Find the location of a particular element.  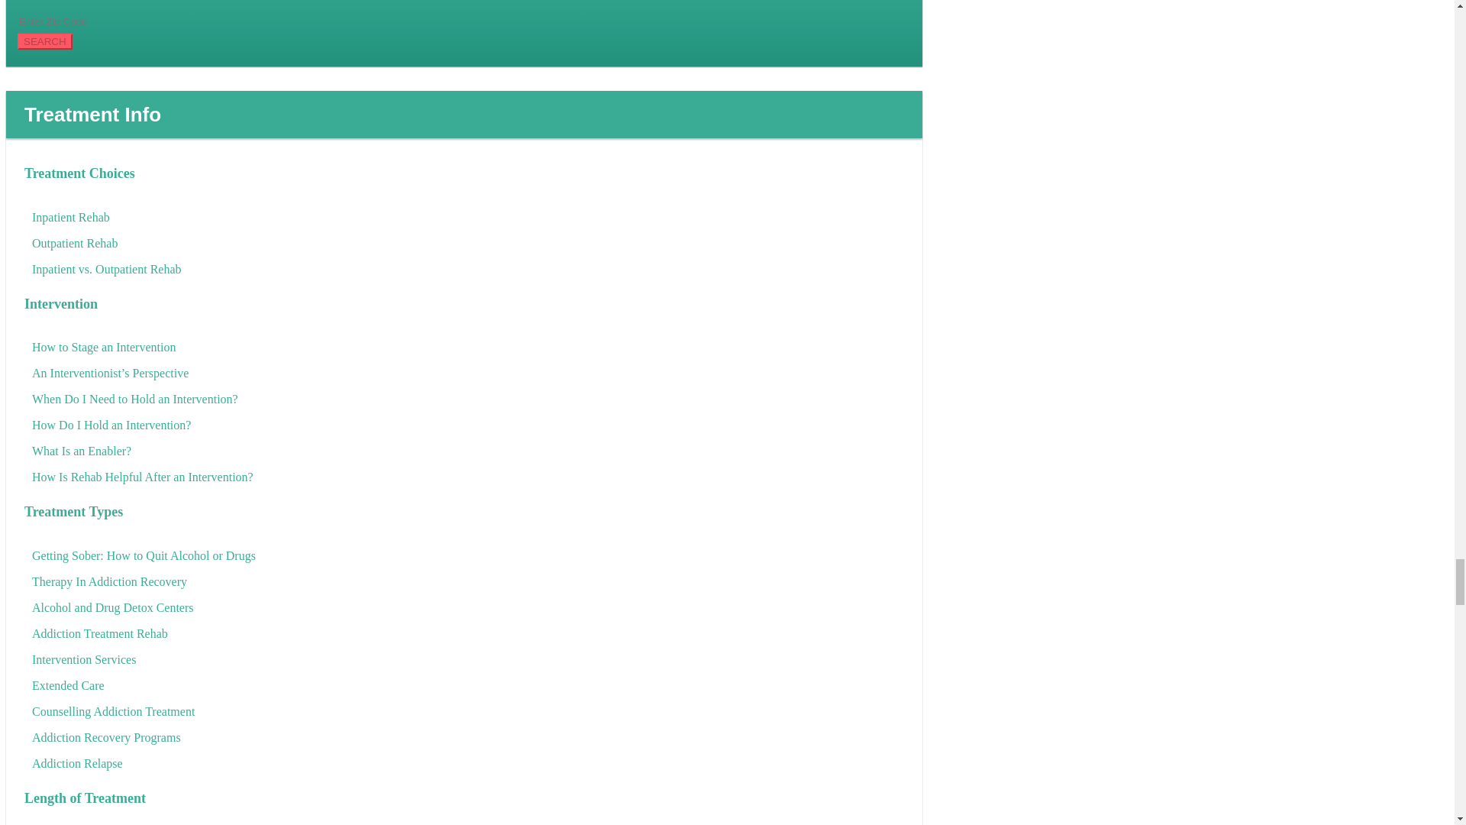

Intervention is located at coordinates (464, 304).